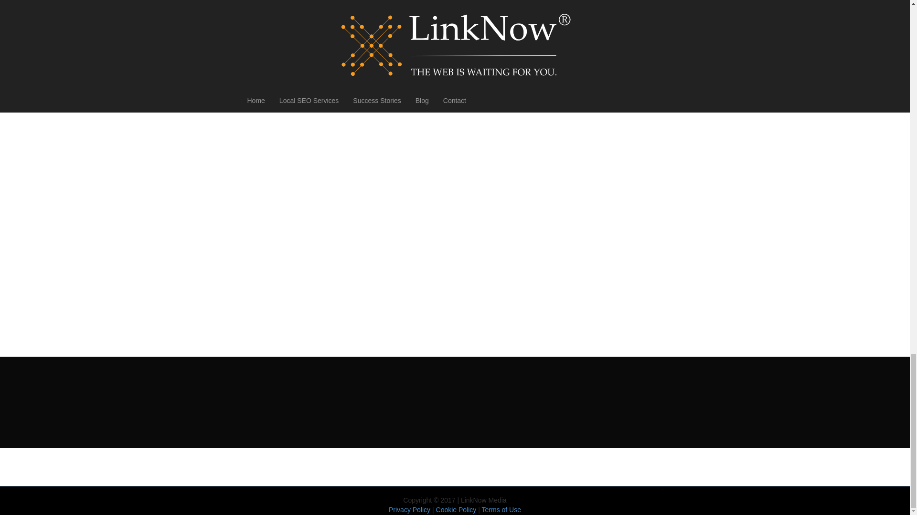 This screenshot has height=515, width=917. I want to click on Terms of Use, so click(501, 509).